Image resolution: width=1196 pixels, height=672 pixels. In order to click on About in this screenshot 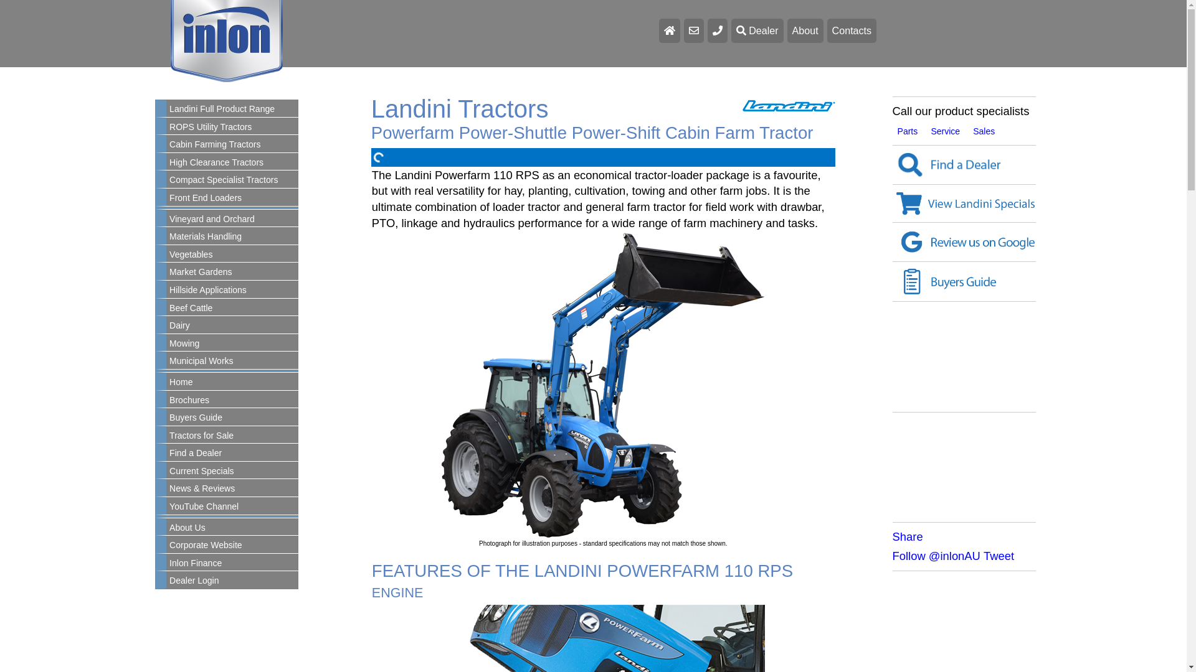, I will do `click(805, 31)`.